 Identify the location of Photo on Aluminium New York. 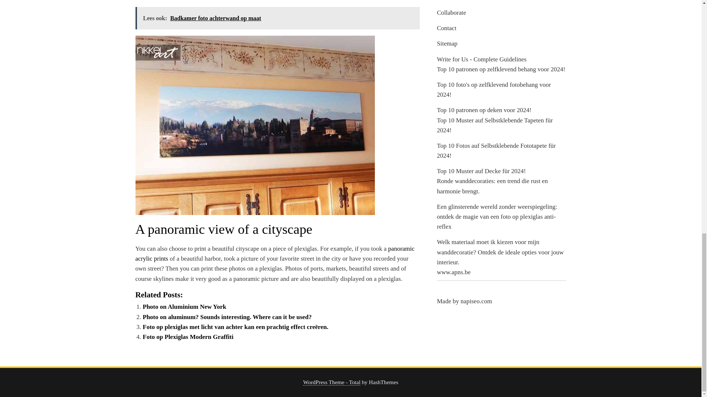
(184, 307).